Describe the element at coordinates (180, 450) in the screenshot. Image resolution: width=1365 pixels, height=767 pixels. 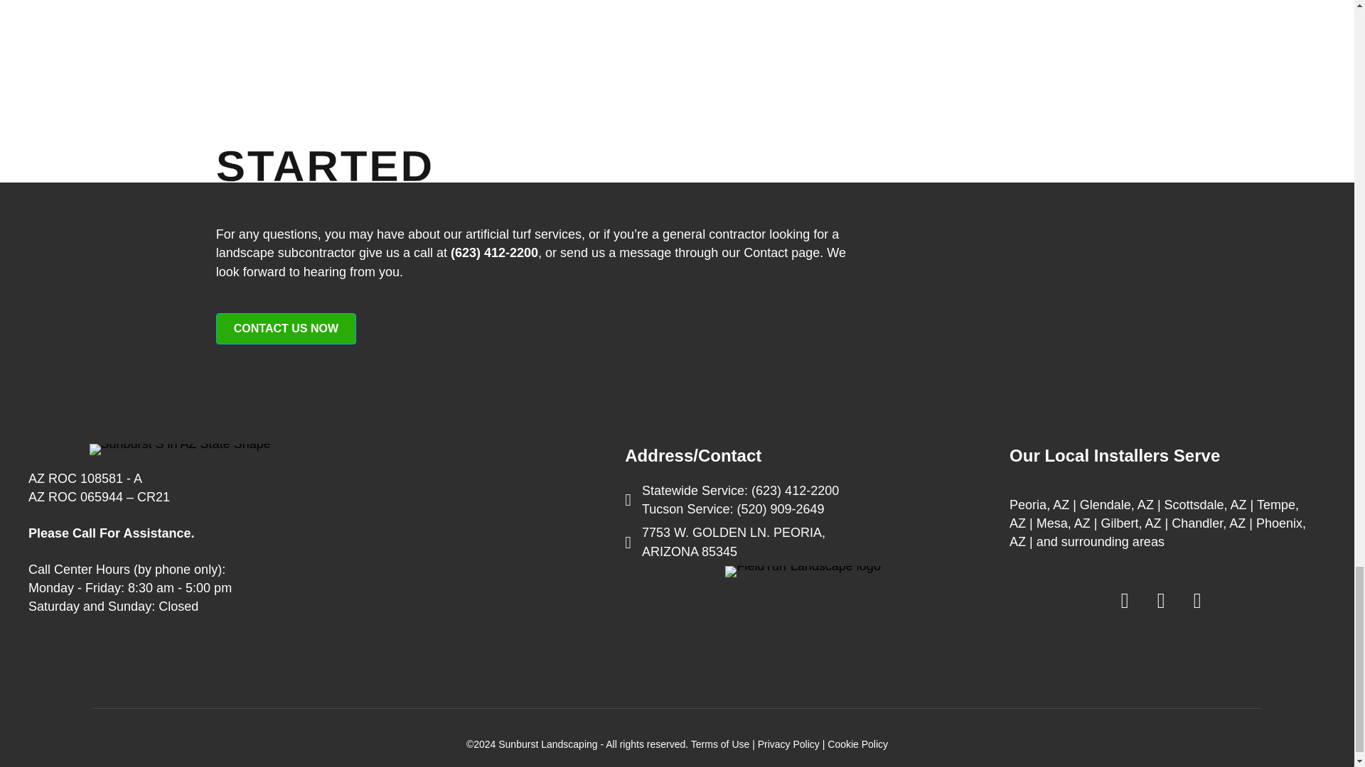
I see `Sunburst S in AZ State Shape` at that location.